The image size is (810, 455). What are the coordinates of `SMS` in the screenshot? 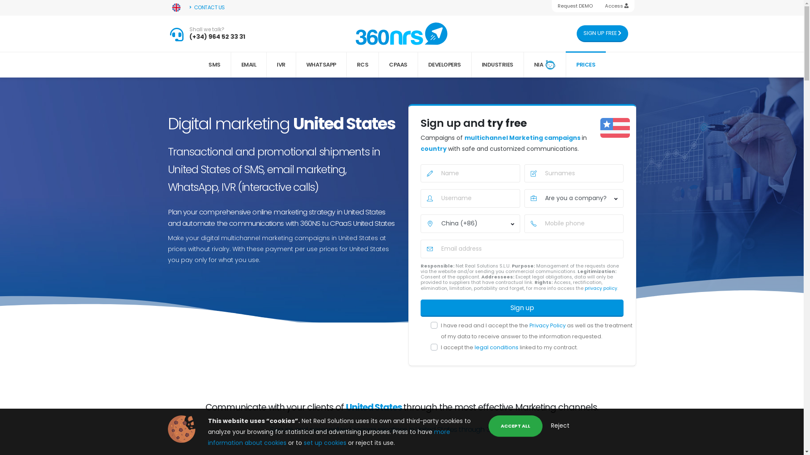 It's located at (215, 65).